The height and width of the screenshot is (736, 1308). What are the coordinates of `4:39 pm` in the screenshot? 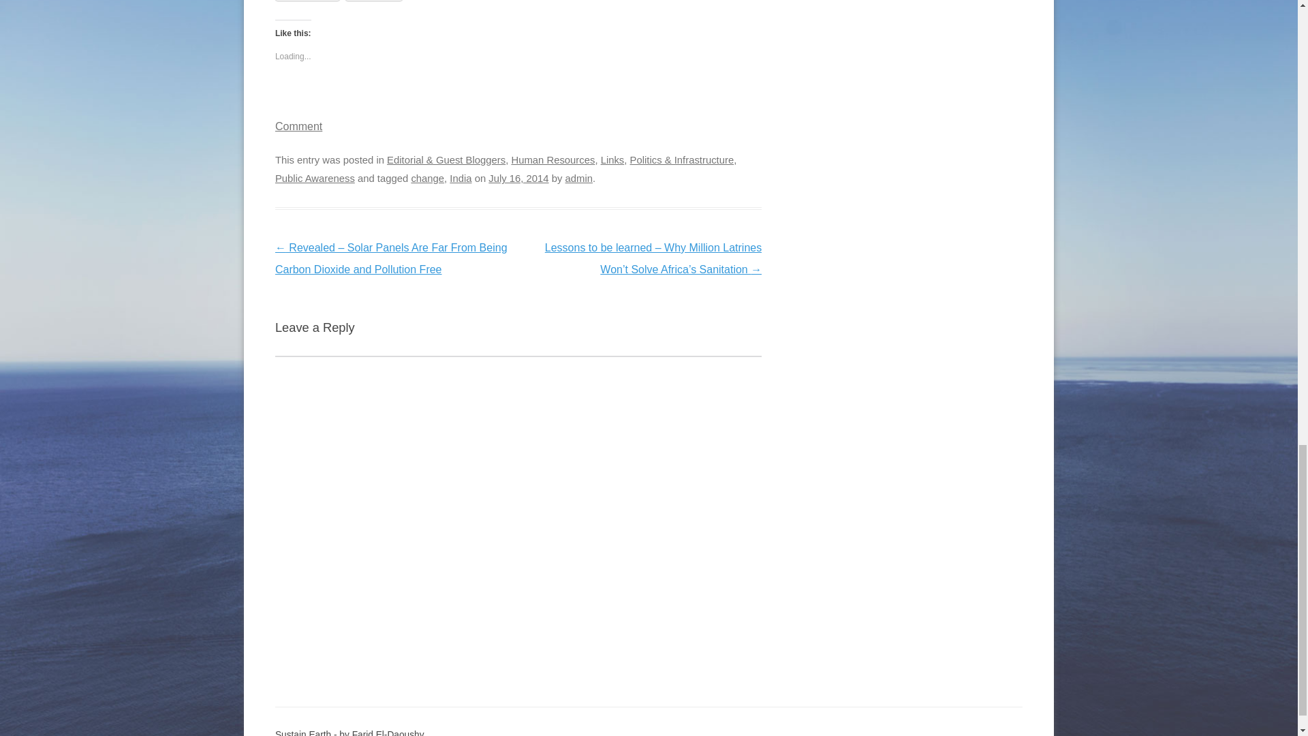 It's located at (518, 179).